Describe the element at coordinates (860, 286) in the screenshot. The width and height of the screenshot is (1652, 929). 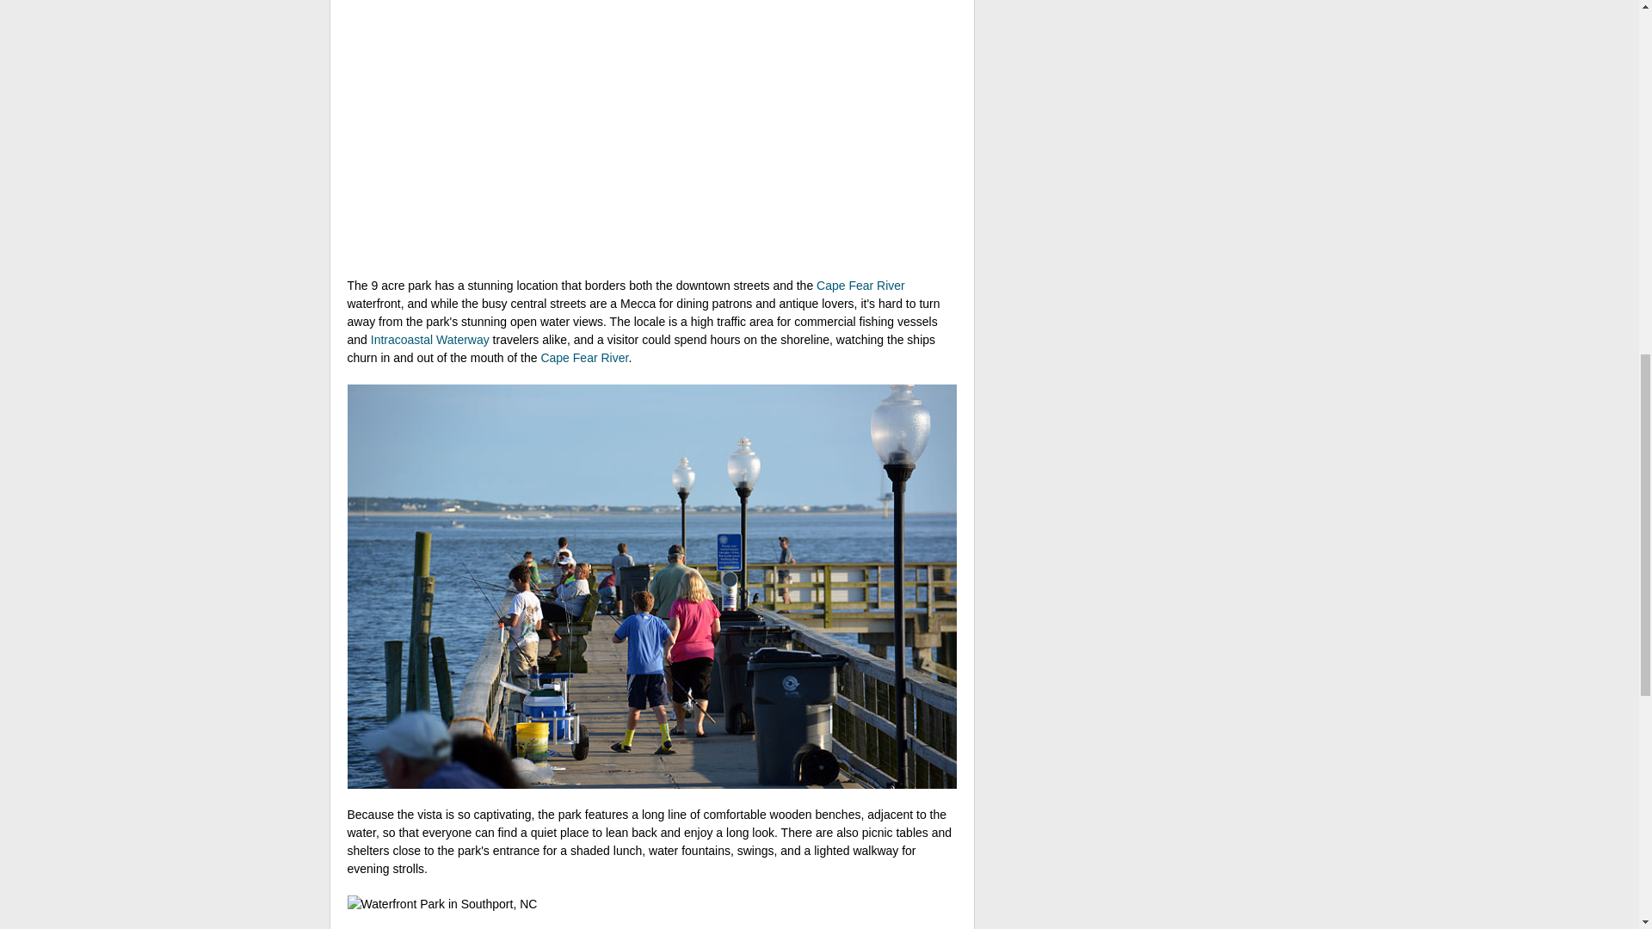
I see `Cape Fear River` at that location.